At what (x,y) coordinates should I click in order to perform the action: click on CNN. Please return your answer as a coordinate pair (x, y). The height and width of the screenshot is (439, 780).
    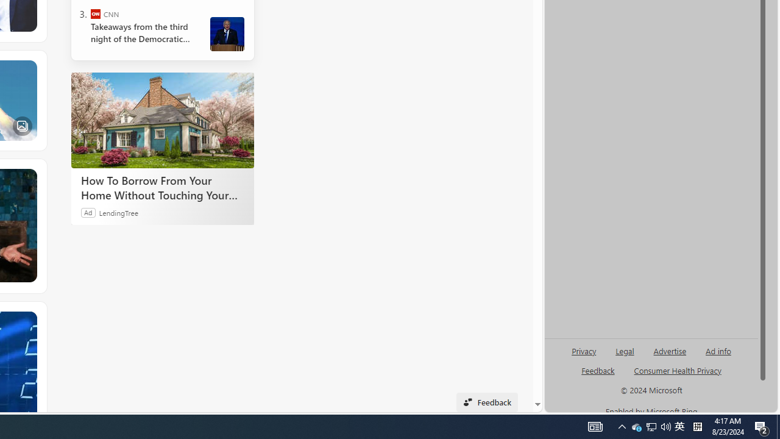
    Looking at the image, I should click on (95, 13).